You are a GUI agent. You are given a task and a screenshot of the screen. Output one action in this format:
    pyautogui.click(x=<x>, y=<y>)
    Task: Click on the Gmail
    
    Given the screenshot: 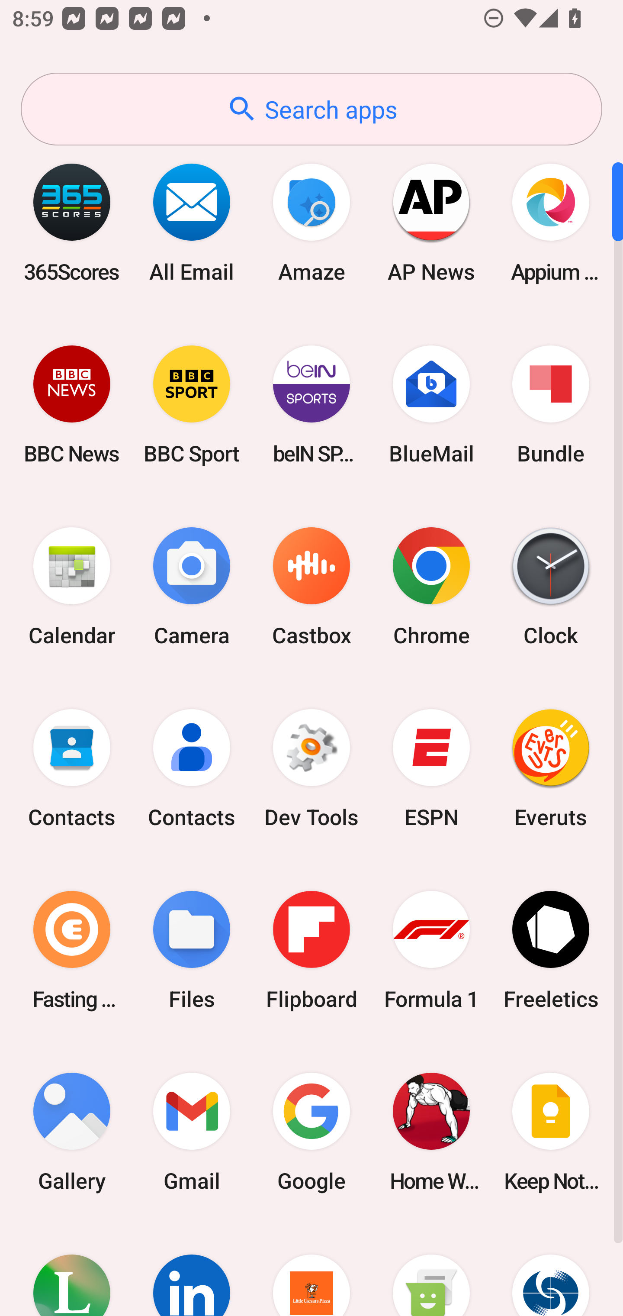 What is the action you would take?
    pyautogui.click(x=192, y=1132)
    